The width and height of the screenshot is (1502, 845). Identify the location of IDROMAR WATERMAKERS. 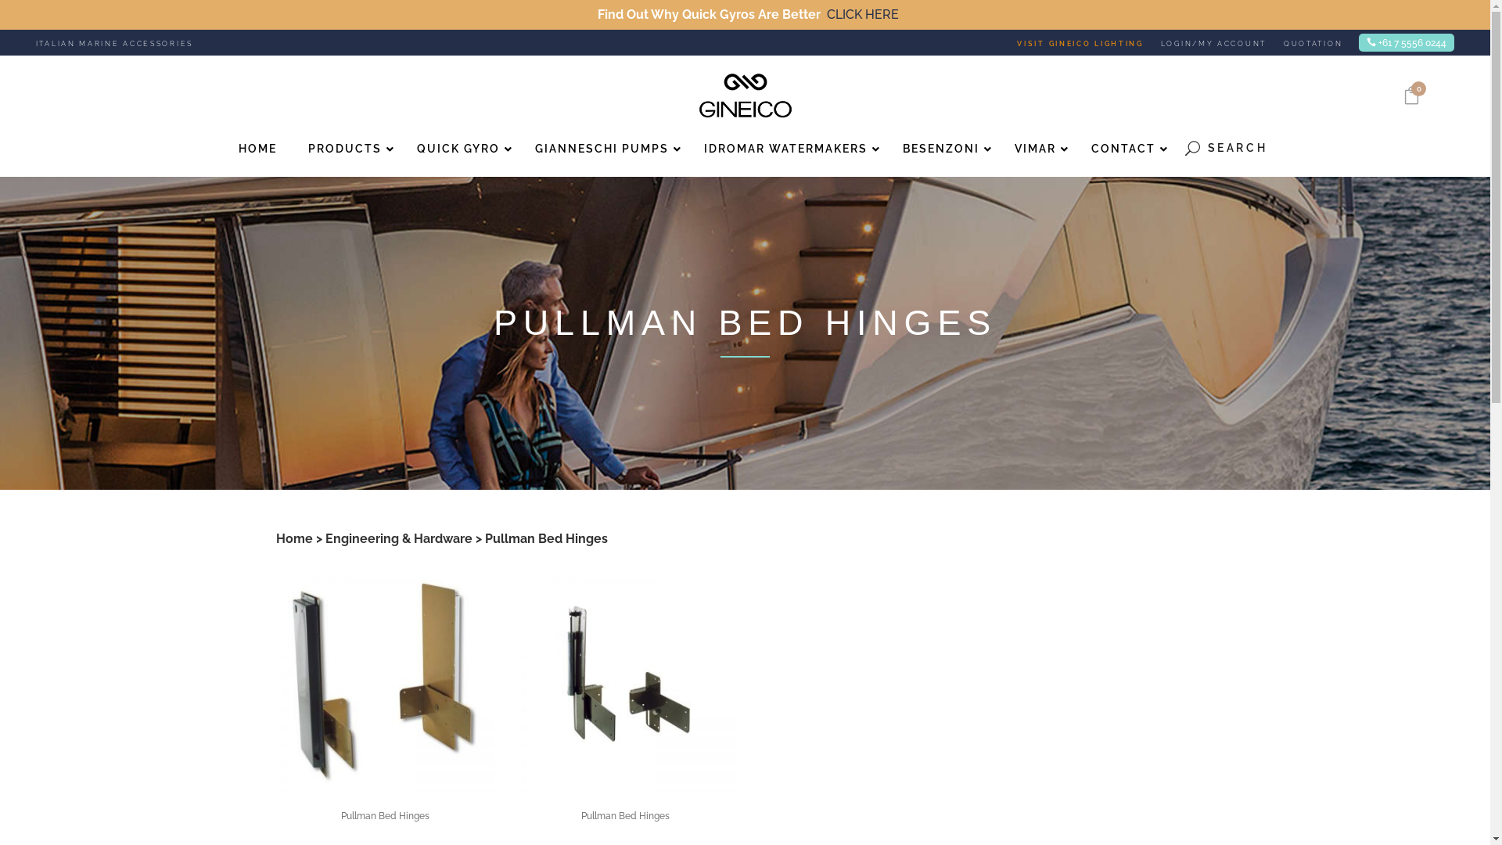
(788, 149).